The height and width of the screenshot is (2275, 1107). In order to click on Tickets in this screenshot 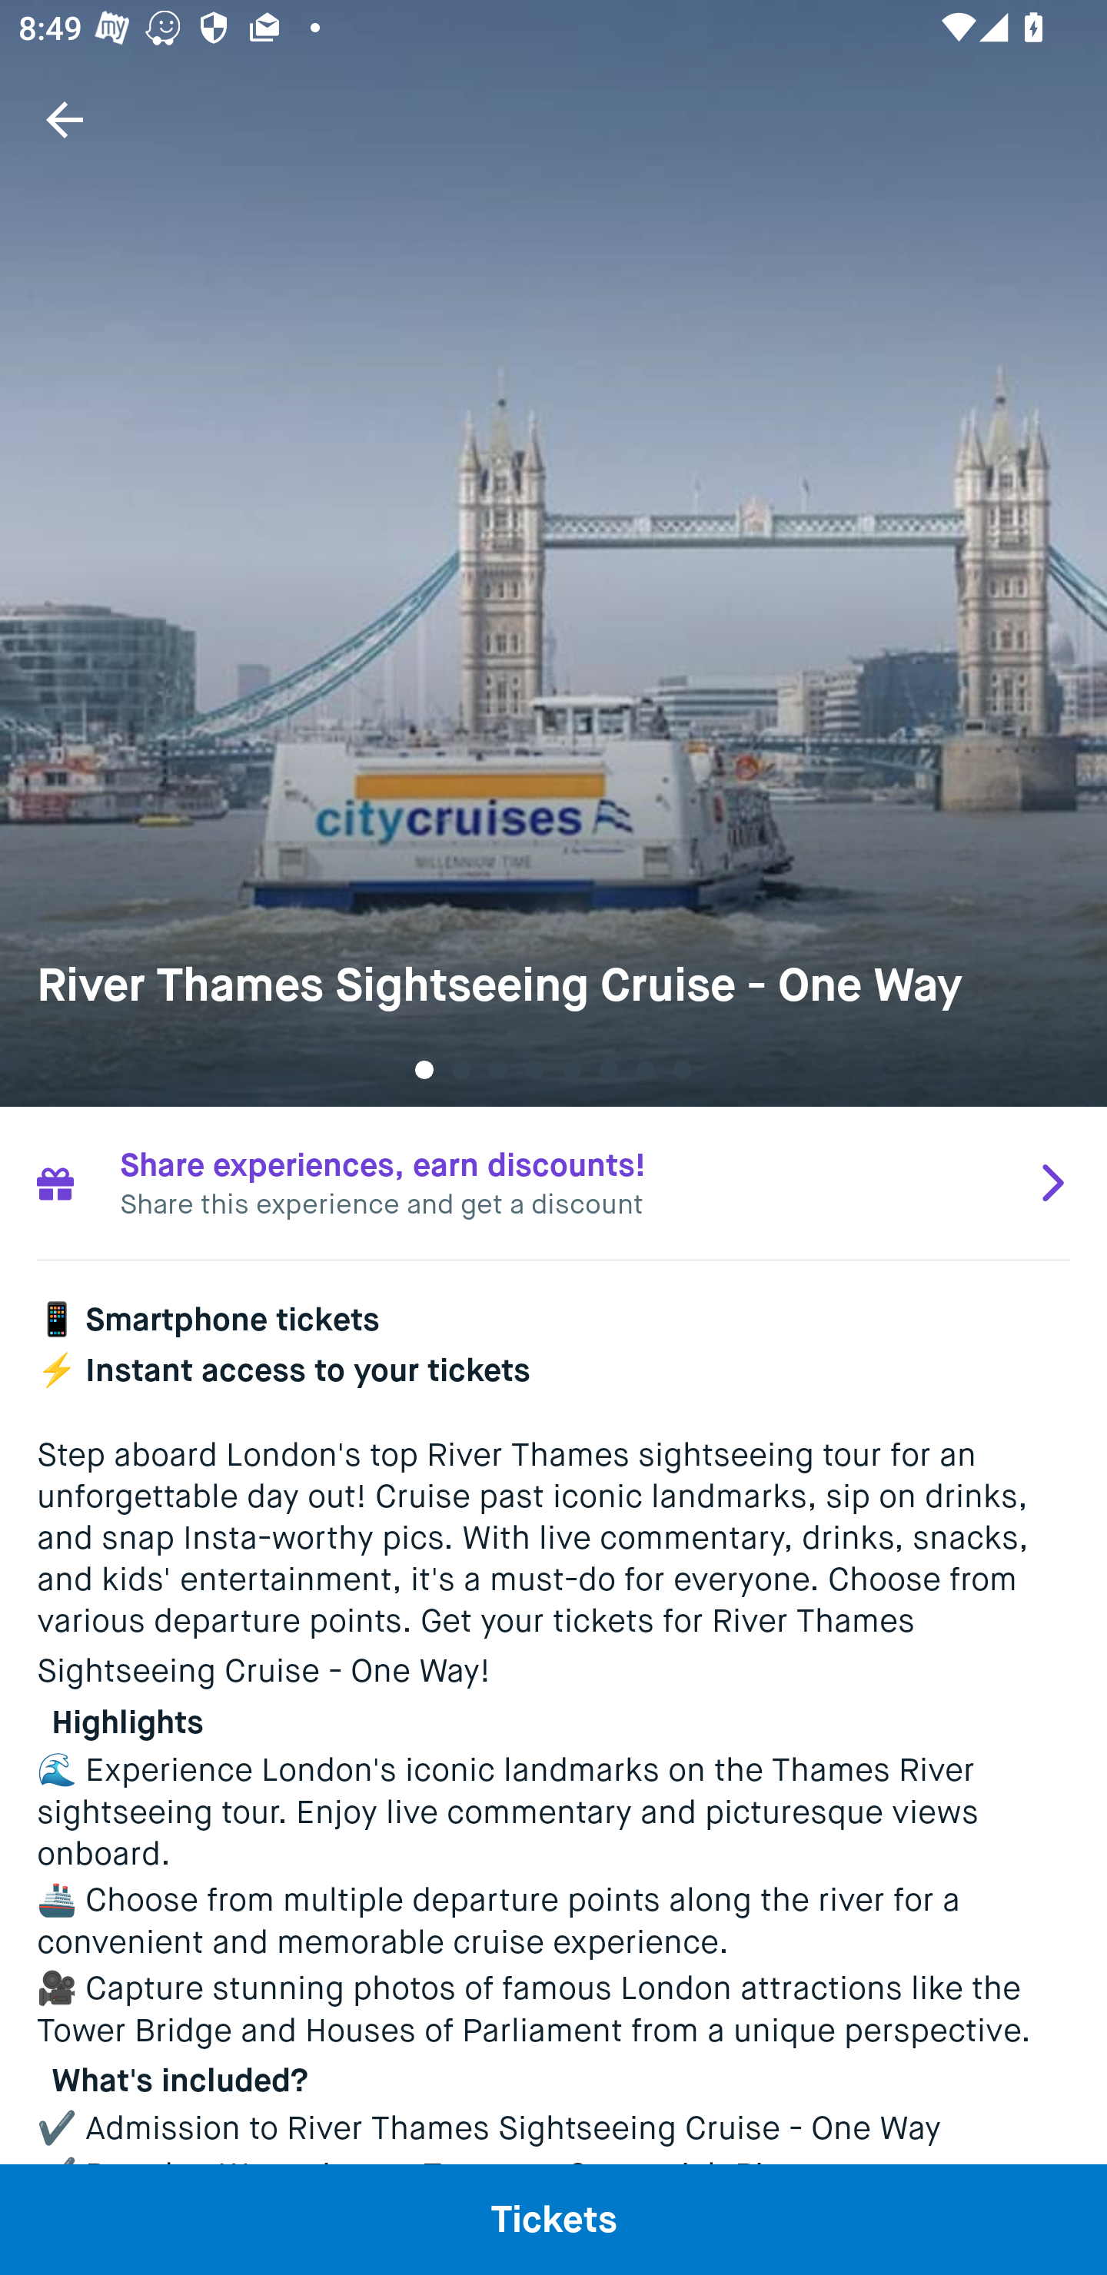, I will do `click(553, 2219)`.